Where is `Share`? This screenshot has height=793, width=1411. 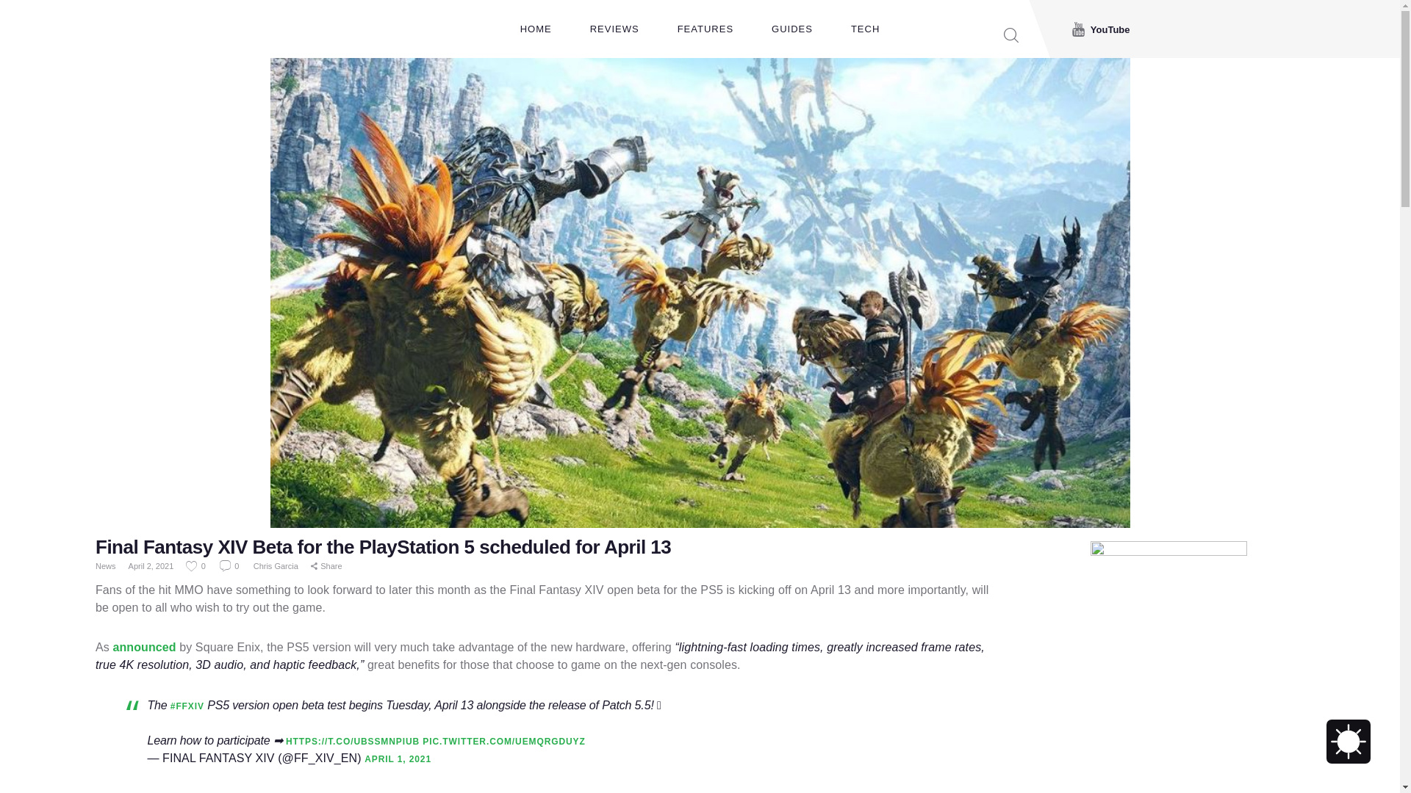
Share is located at coordinates (326, 566).